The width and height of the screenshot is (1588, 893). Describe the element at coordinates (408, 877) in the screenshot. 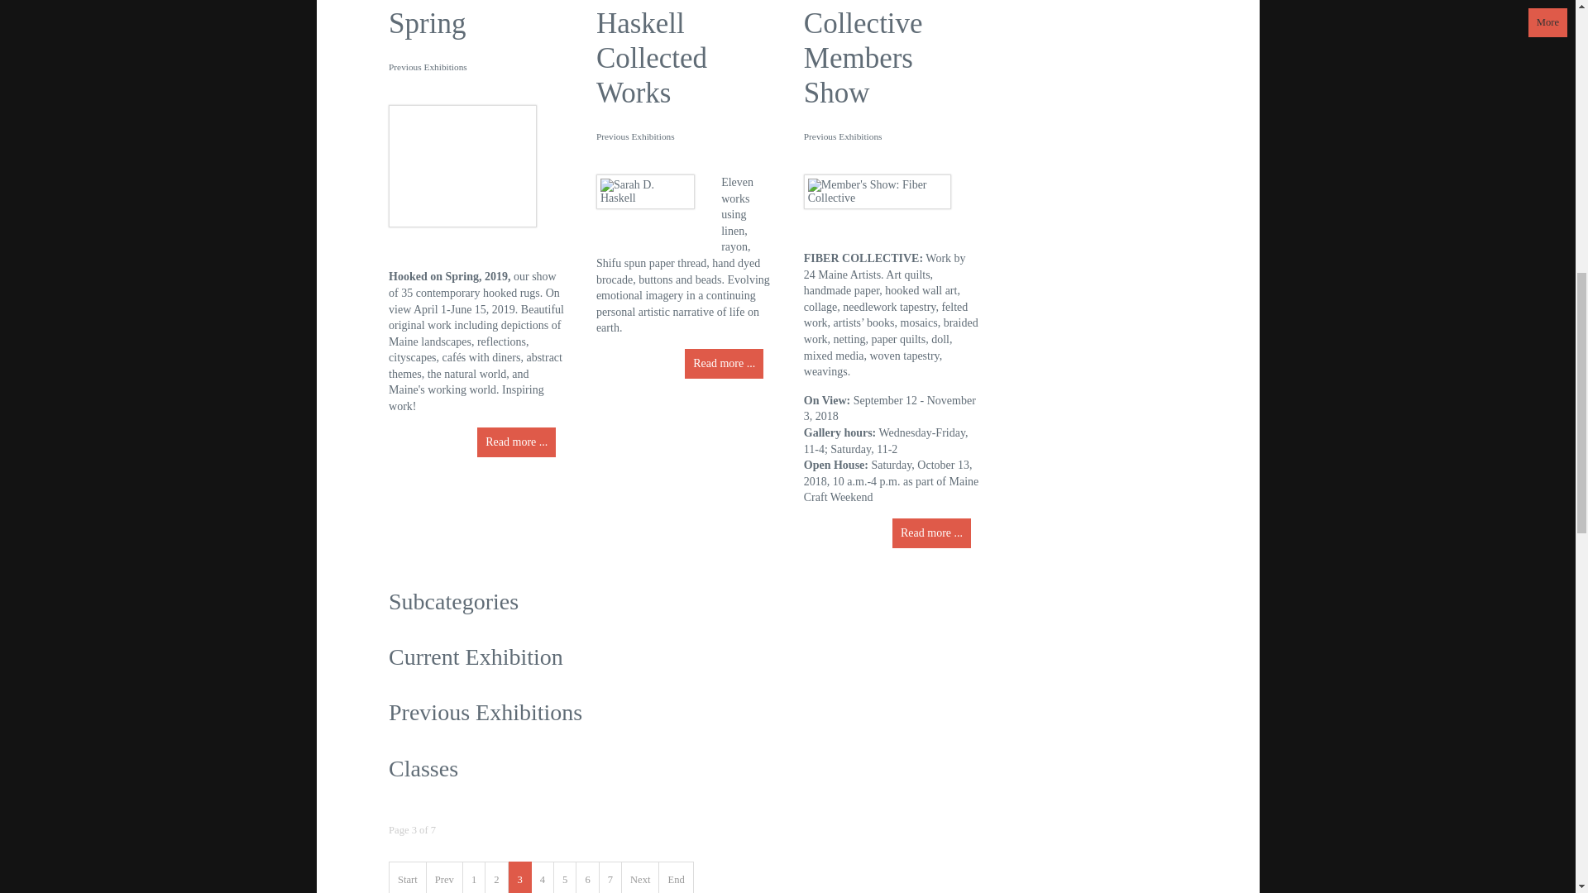

I see `Start` at that location.